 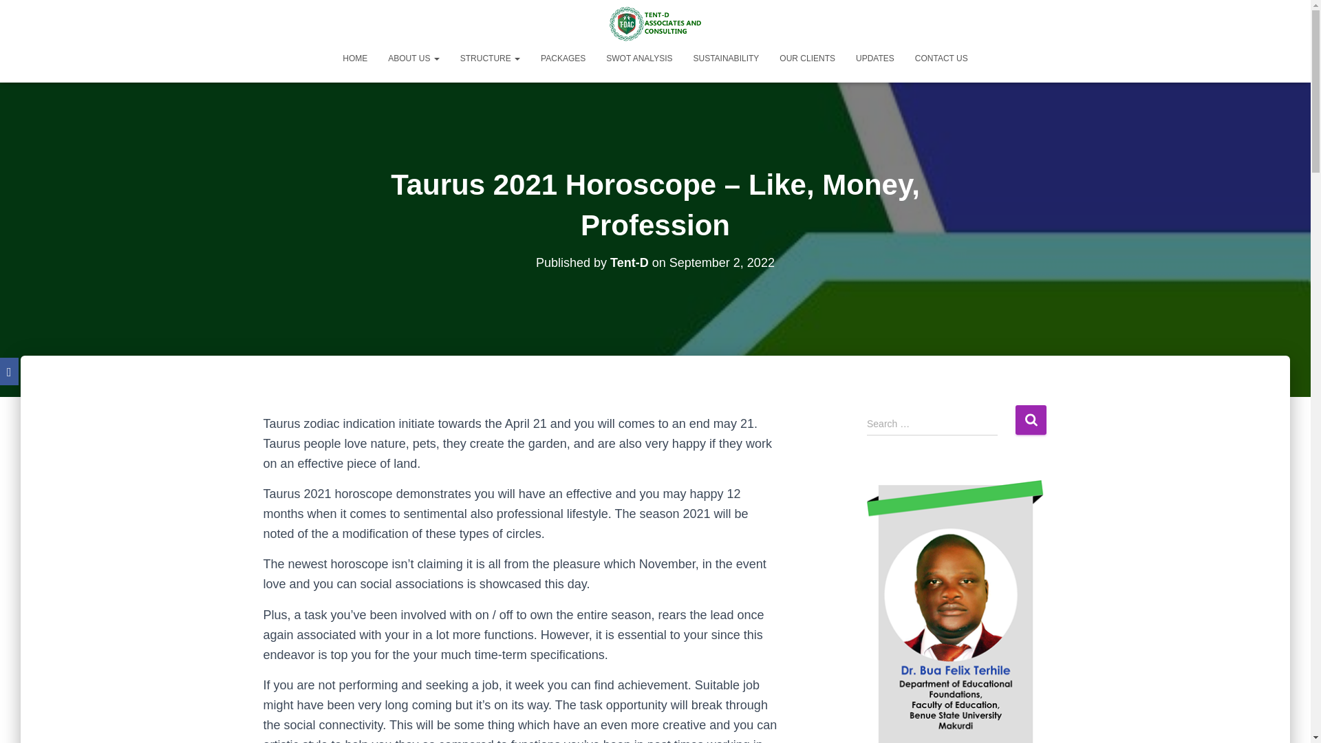 What do you see at coordinates (655, 23) in the screenshot?
I see `Tent-D Associates and Consulting` at bounding box center [655, 23].